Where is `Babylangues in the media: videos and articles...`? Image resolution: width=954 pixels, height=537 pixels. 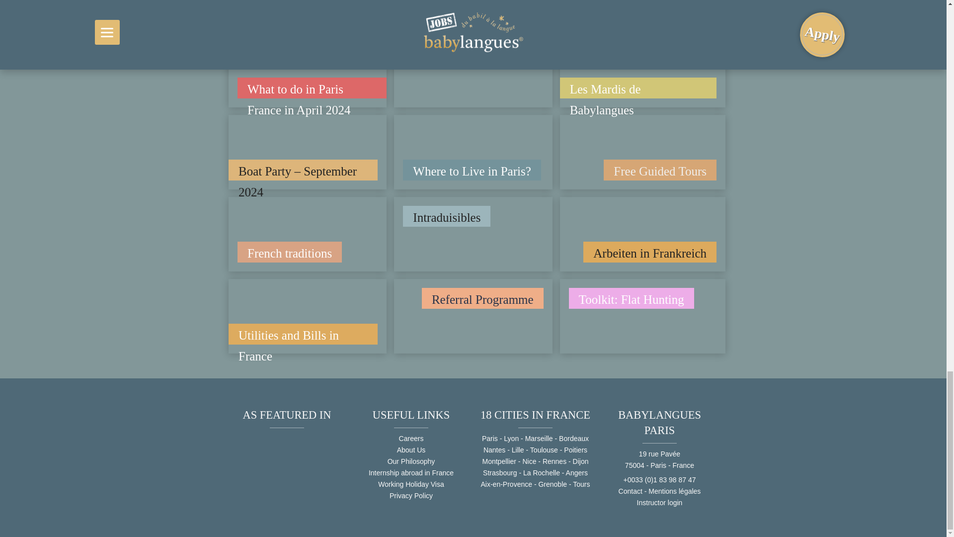 Babylangues in the media: videos and articles... is located at coordinates (330, 476).